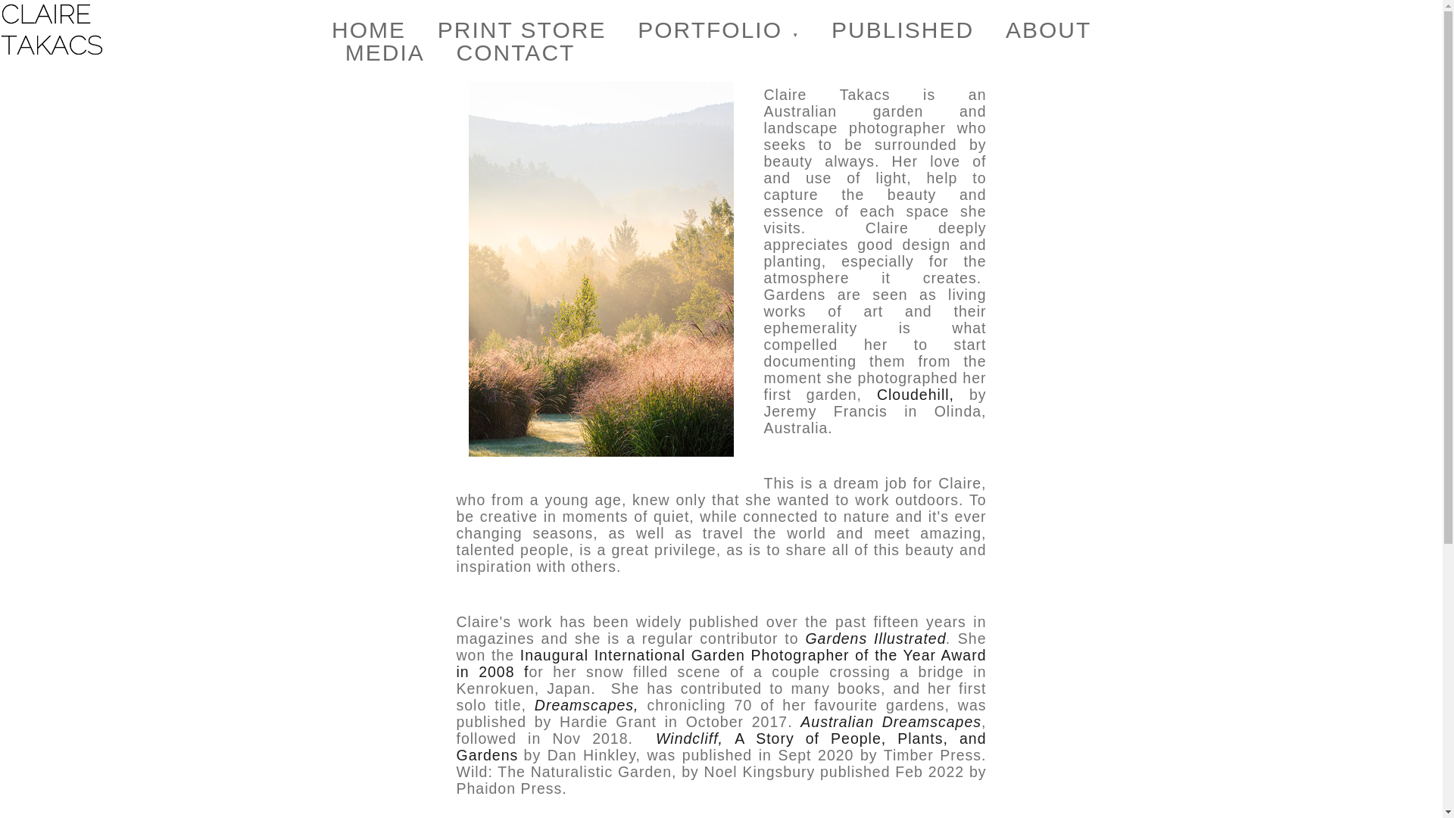 The width and height of the screenshot is (1454, 818). Describe the element at coordinates (915, 394) in the screenshot. I see `Cloudehill,` at that location.